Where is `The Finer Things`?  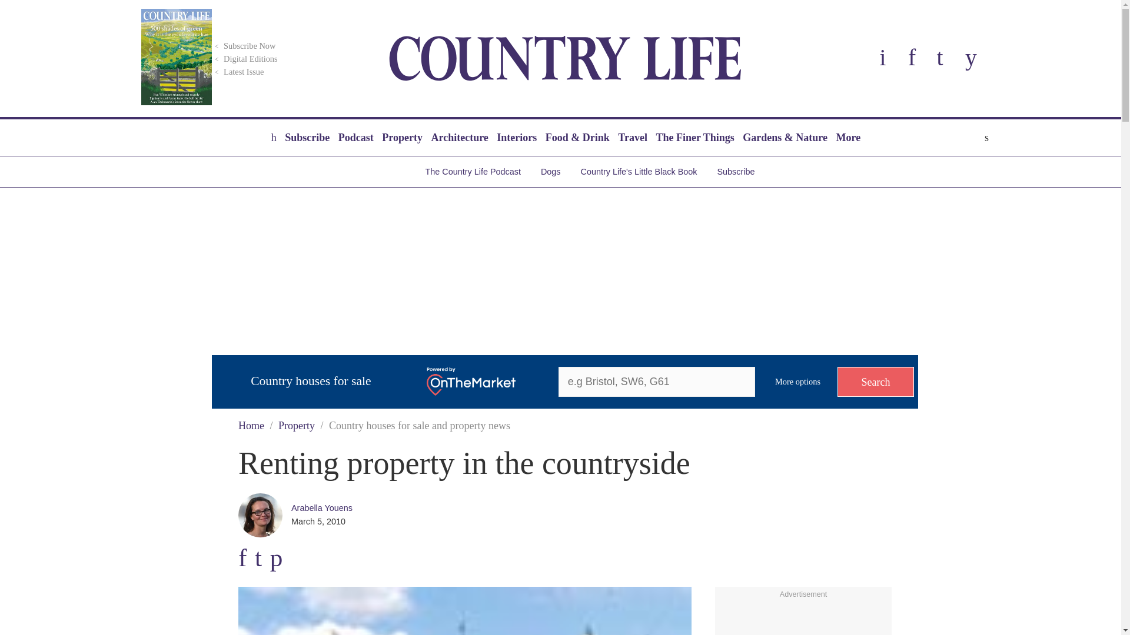
The Finer Things is located at coordinates (694, 138).